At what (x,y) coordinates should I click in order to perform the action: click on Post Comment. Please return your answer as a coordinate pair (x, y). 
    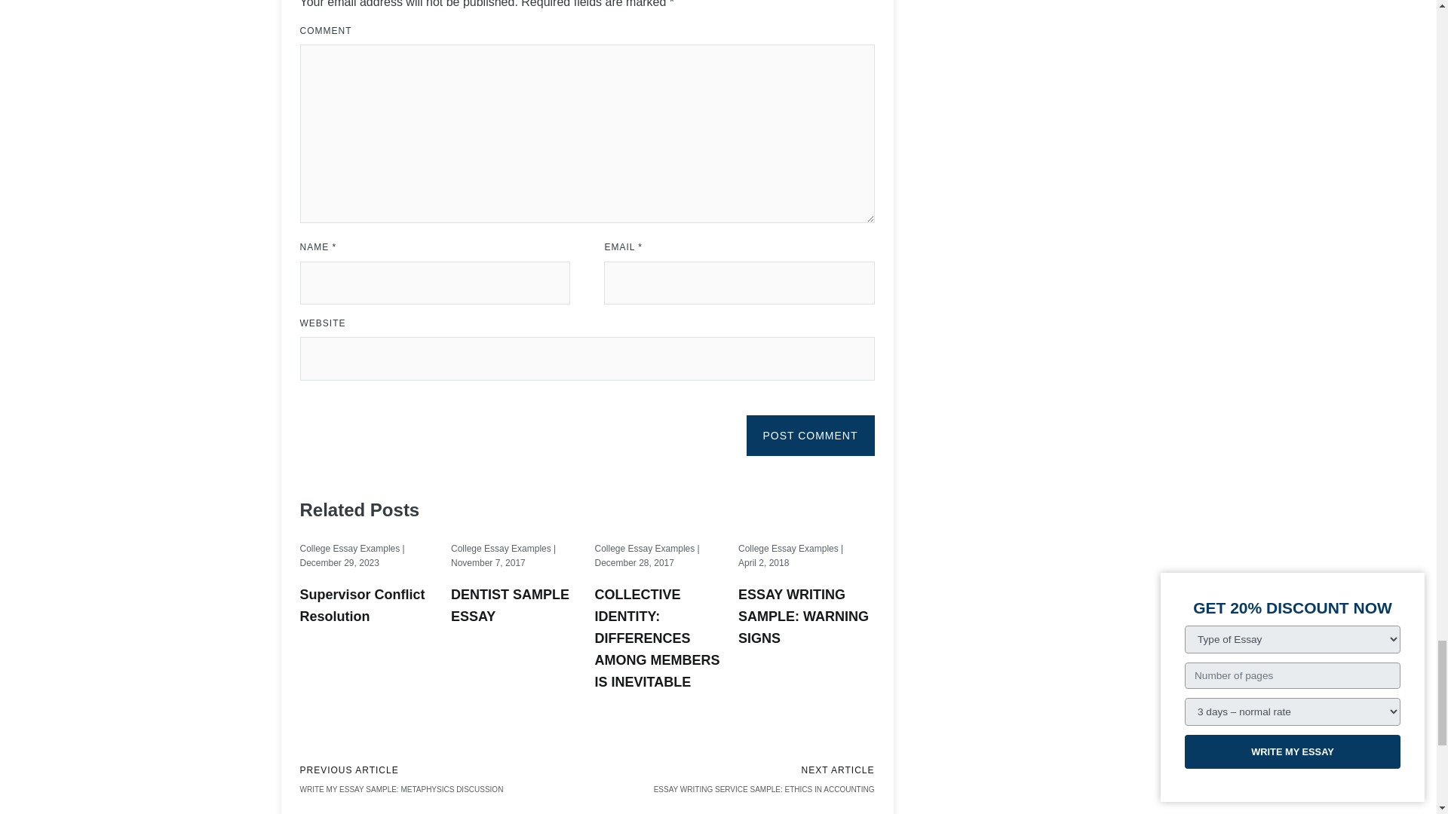
    Looking at the image, I should click on (810, 435).